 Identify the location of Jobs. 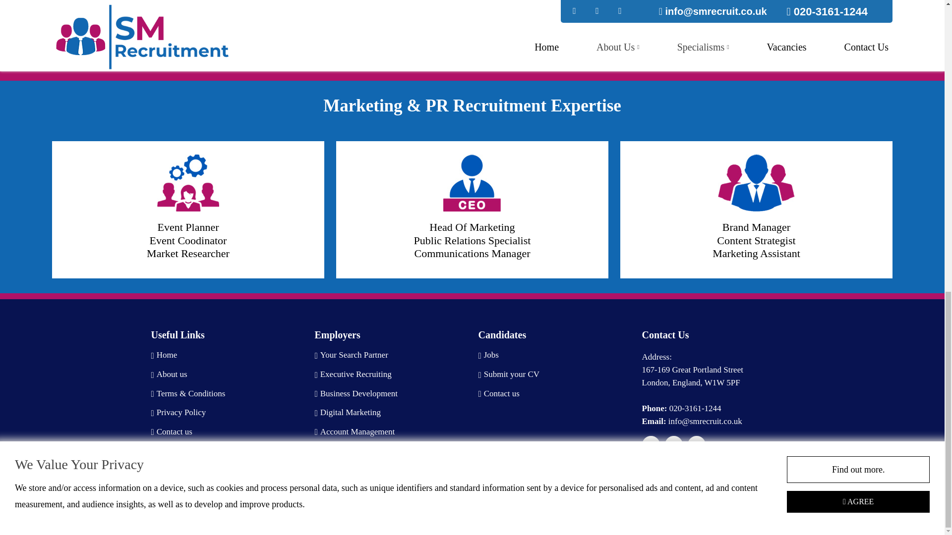
(488, 355).